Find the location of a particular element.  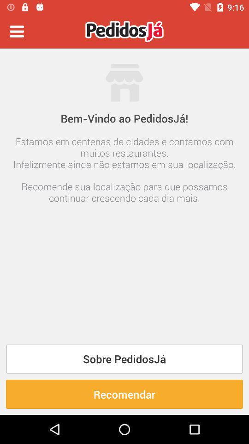

open icon above recomendar icon is located at coordinates (125, 359).